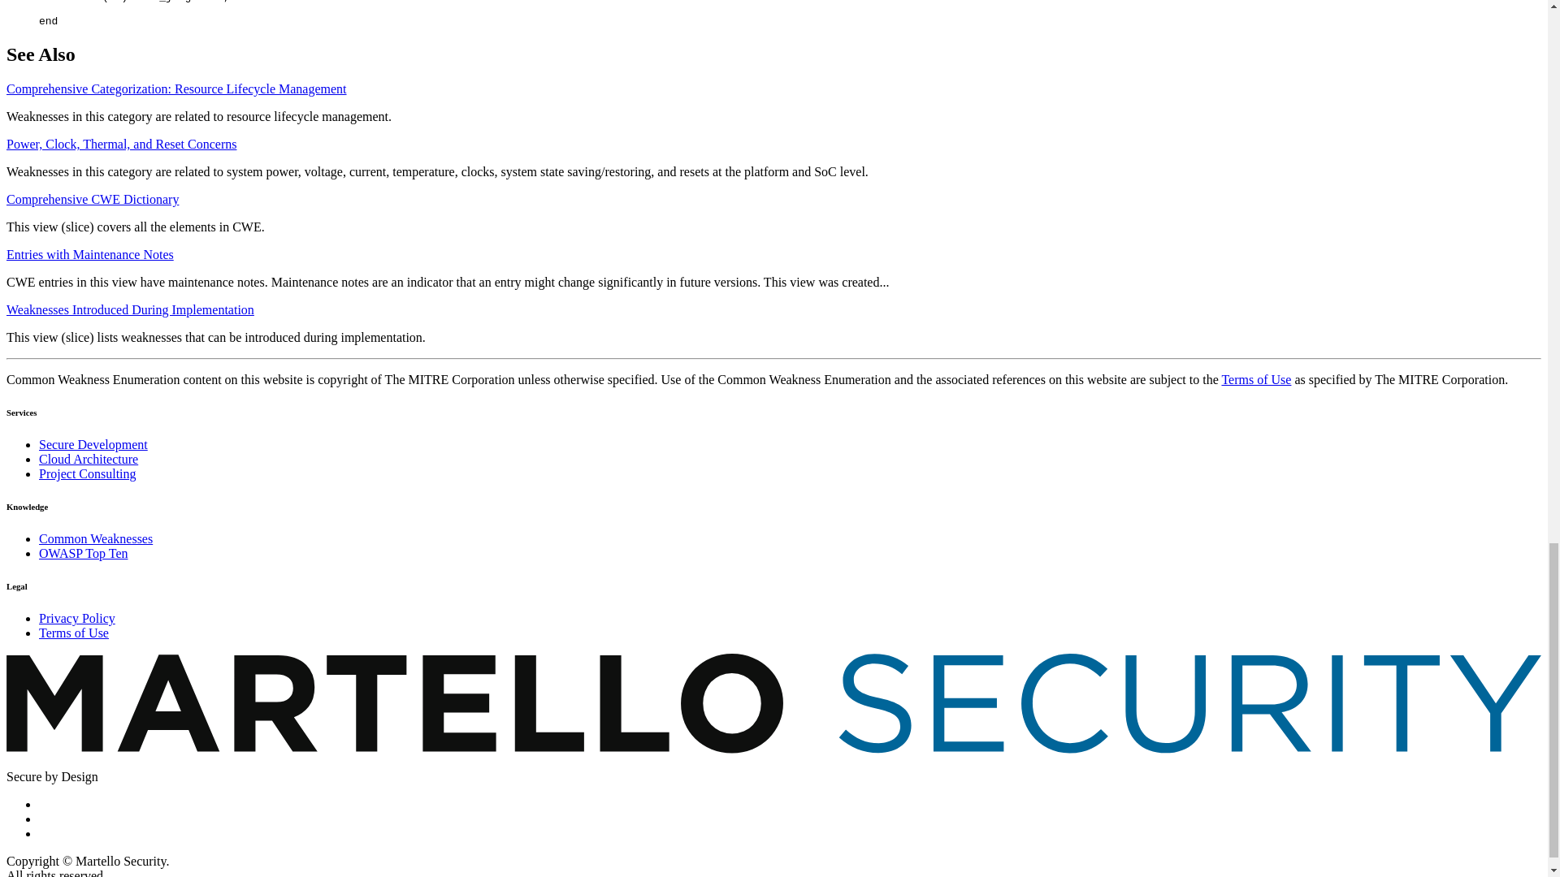  I want to click on Secure Development, so click(93, 444).